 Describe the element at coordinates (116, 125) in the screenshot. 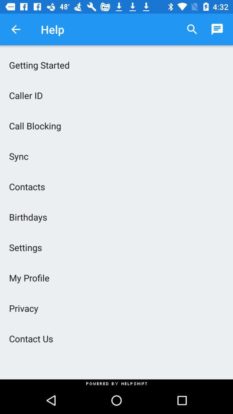

I see `turn off the icon below the caller id` at that location.